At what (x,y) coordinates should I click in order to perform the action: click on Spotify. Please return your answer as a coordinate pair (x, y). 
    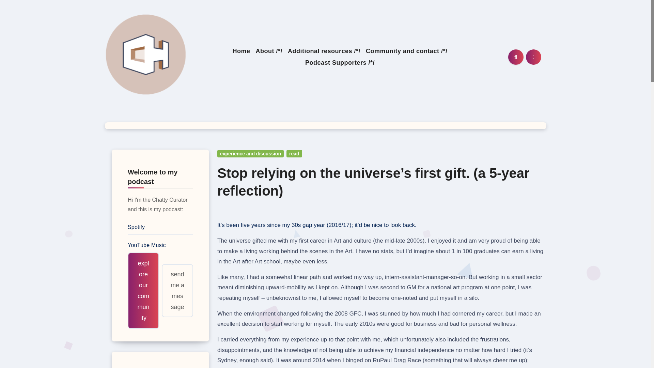
    Looking at the image, I should click on (136, 227).